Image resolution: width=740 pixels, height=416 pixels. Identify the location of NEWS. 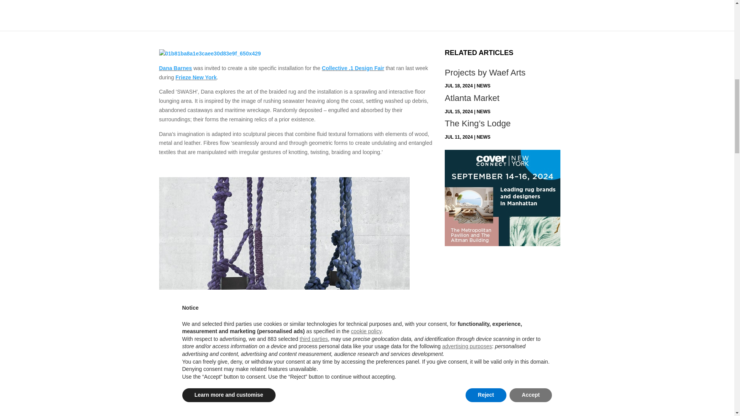
(483, 86).